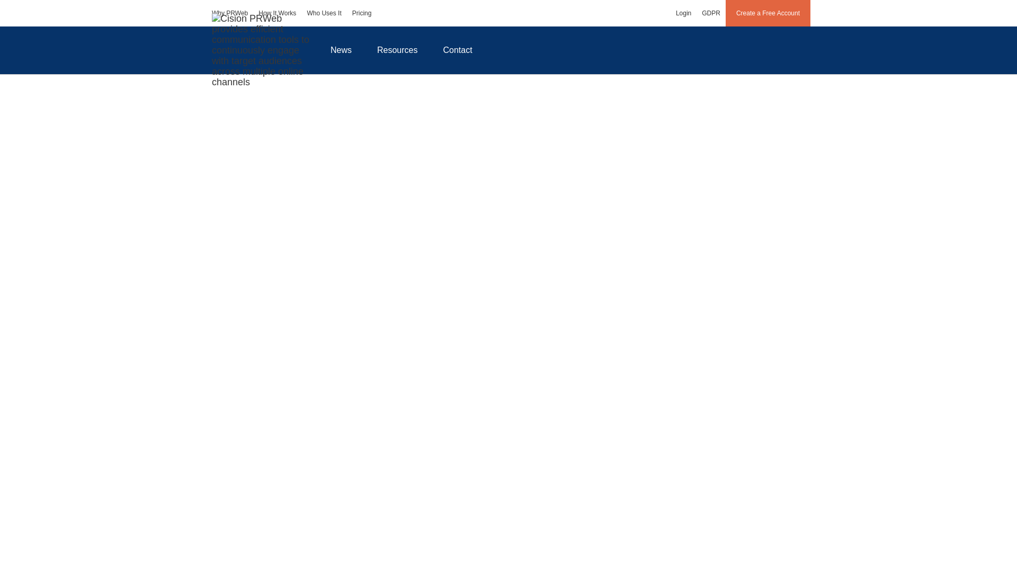 This screenshot has width=1017, height=572. Describe the element at coordinates (458, 50) in the screenshot. I see `Contact` at that location.